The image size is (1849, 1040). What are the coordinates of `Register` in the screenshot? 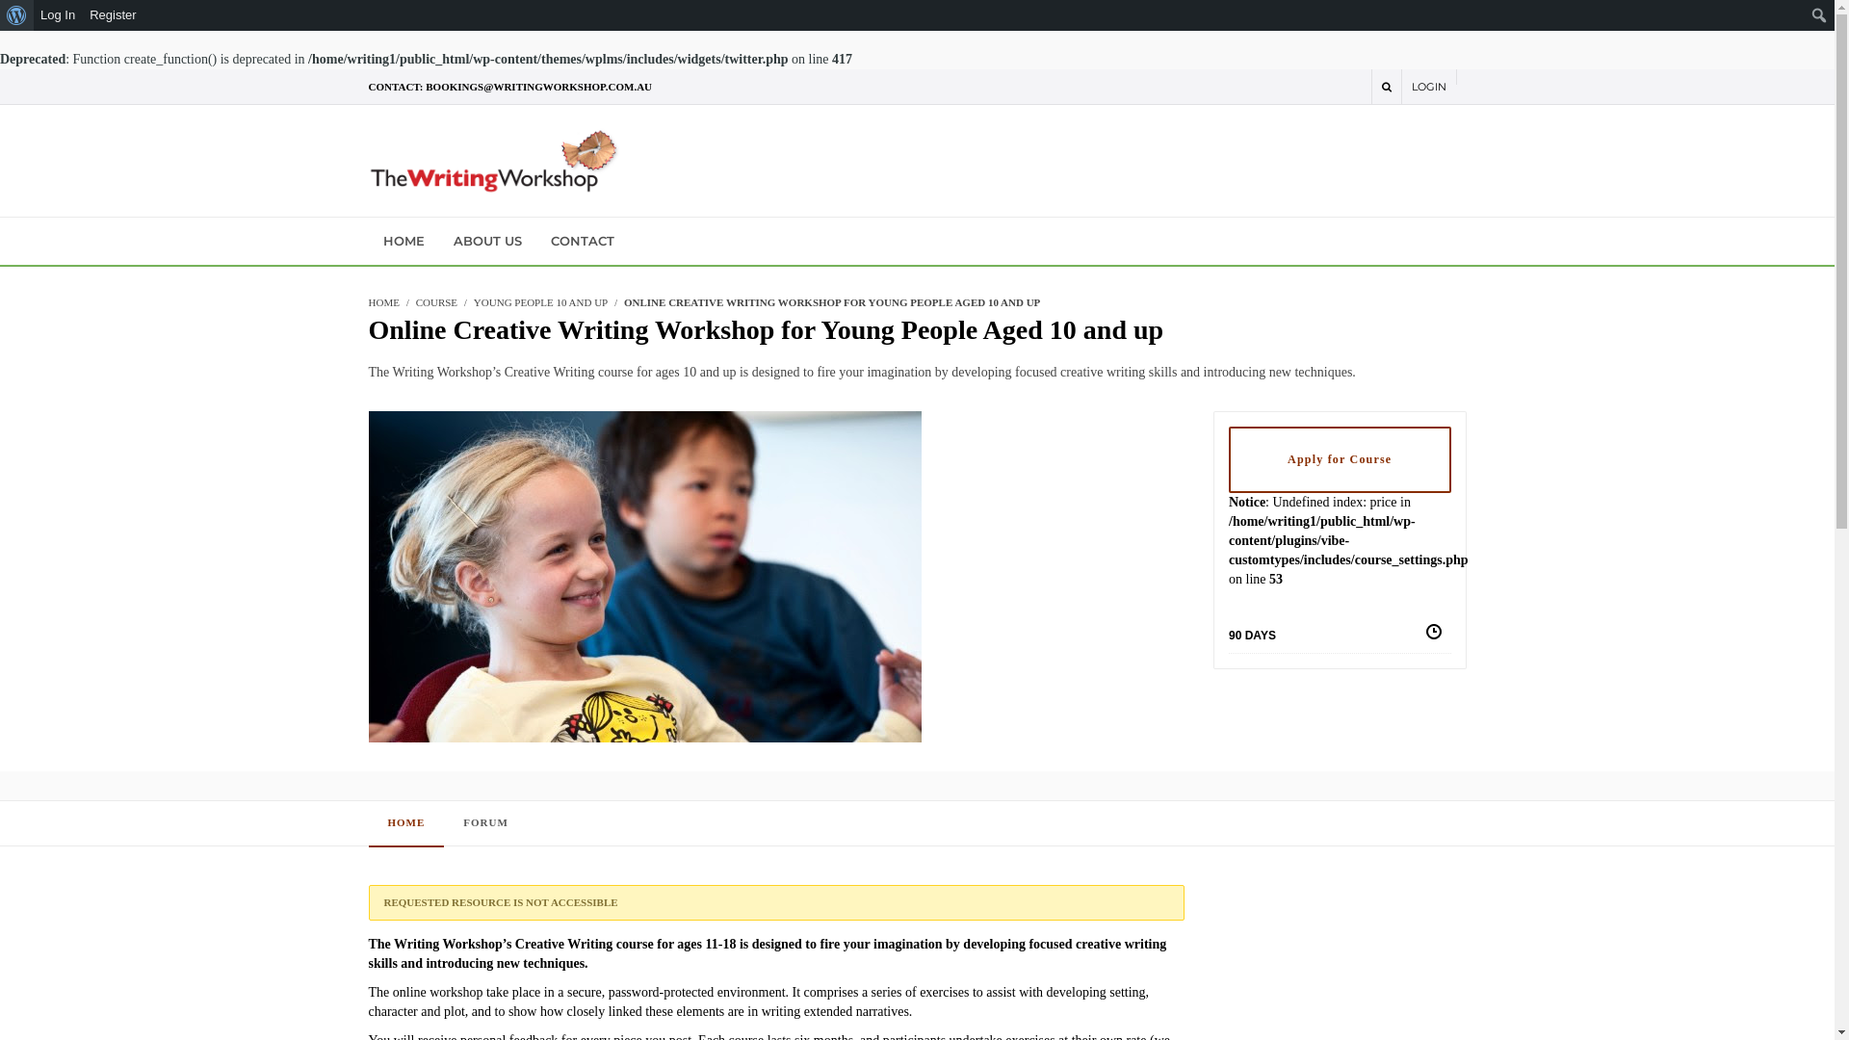 It's located at (114, 15).